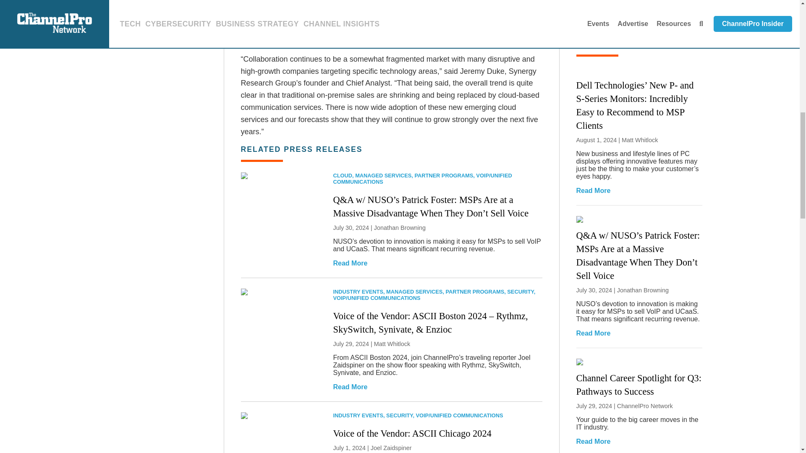  Describe the element at coordinates (400, 227) in the screenshot. I see `Posts by Jonathan Browning` at that location.